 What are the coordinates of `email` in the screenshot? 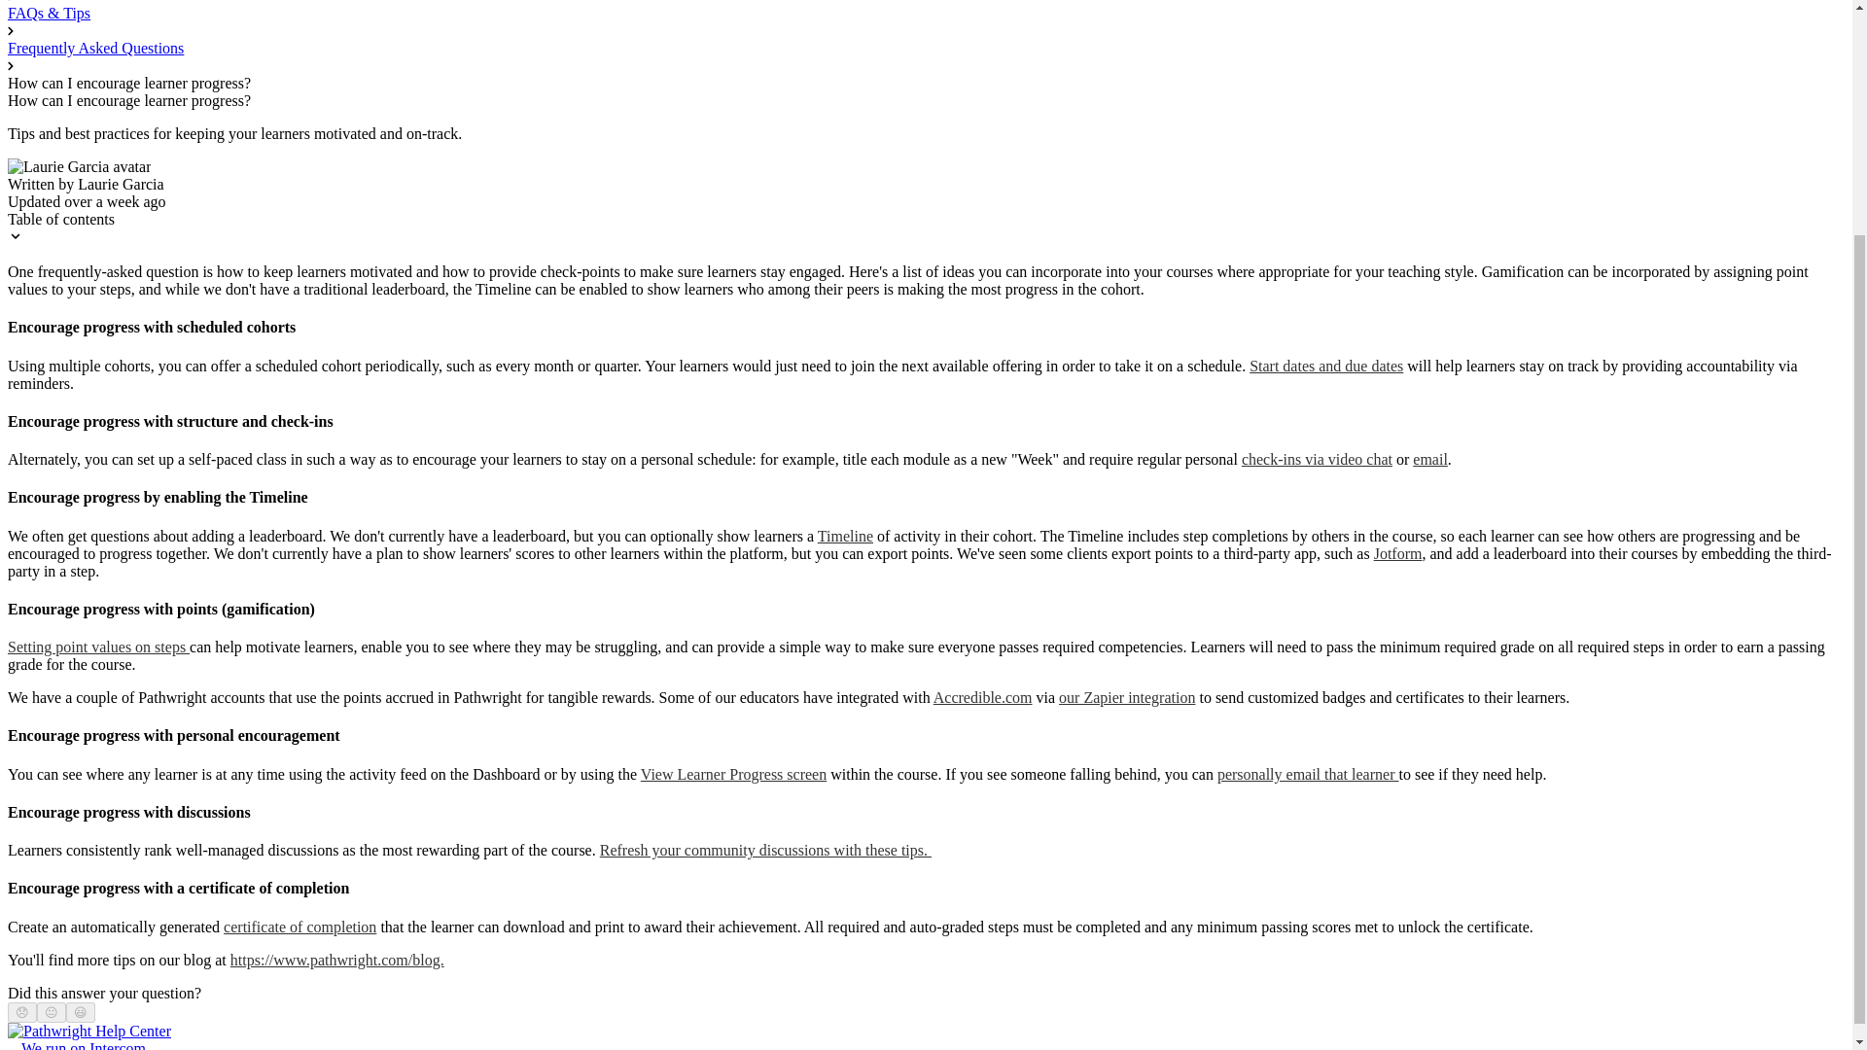 It's located at (1430, 459).